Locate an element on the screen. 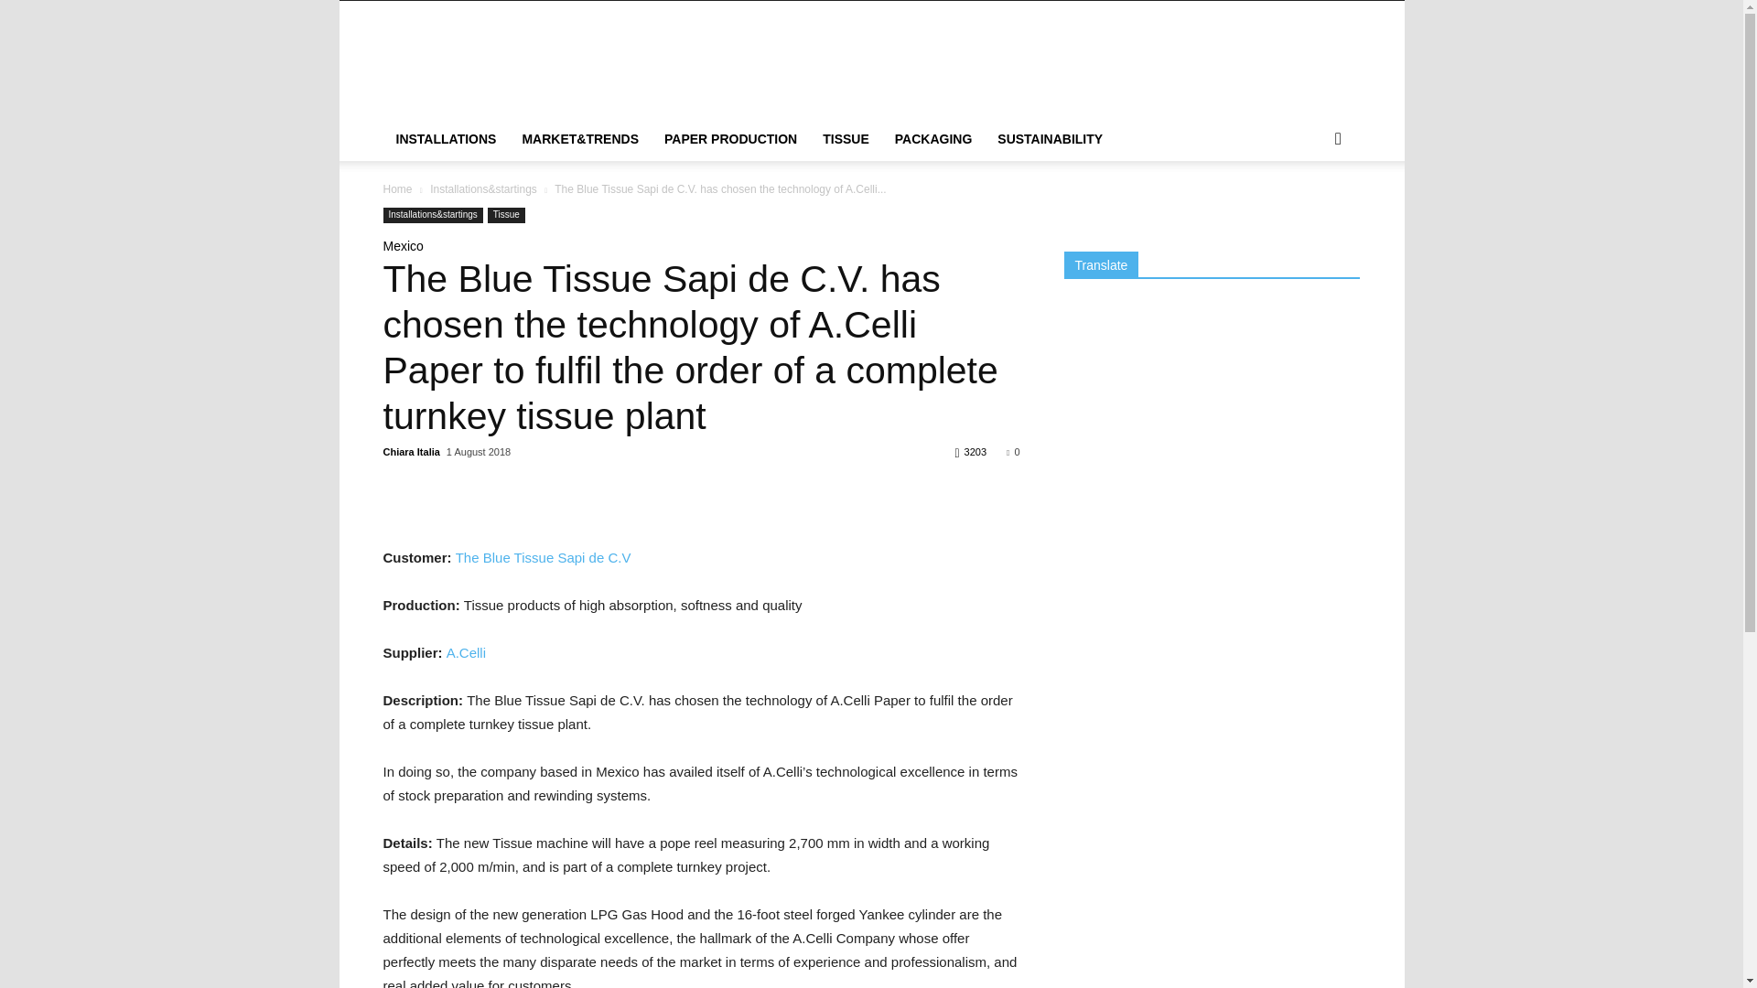 The height and width of the screenshot is (988, 1757). PACKAGING is located at coordinates (933, 139).